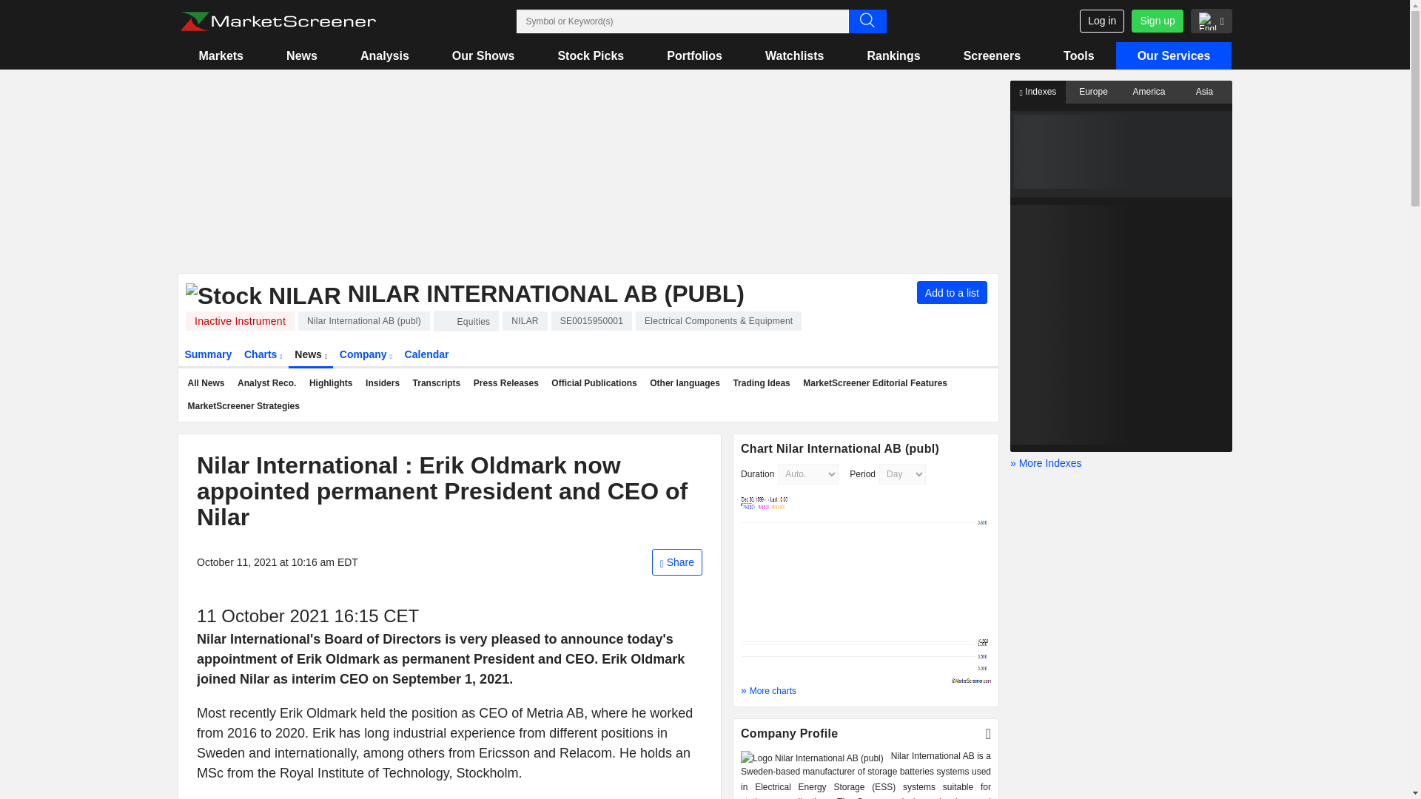 The width and height of the screenshot is (1421, 799). What do you see at coordinates (278, 21) in the screenshot?
I see `Marketscreener: stock market and financial news` at bounding box center [278, 21].